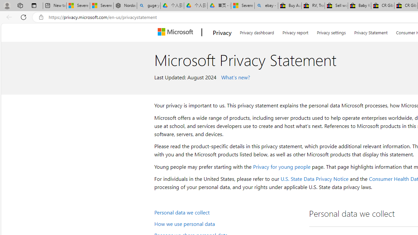 The width and height of the screenshot is (418, 235). I want to click on Microsoft, so click(177, 32).